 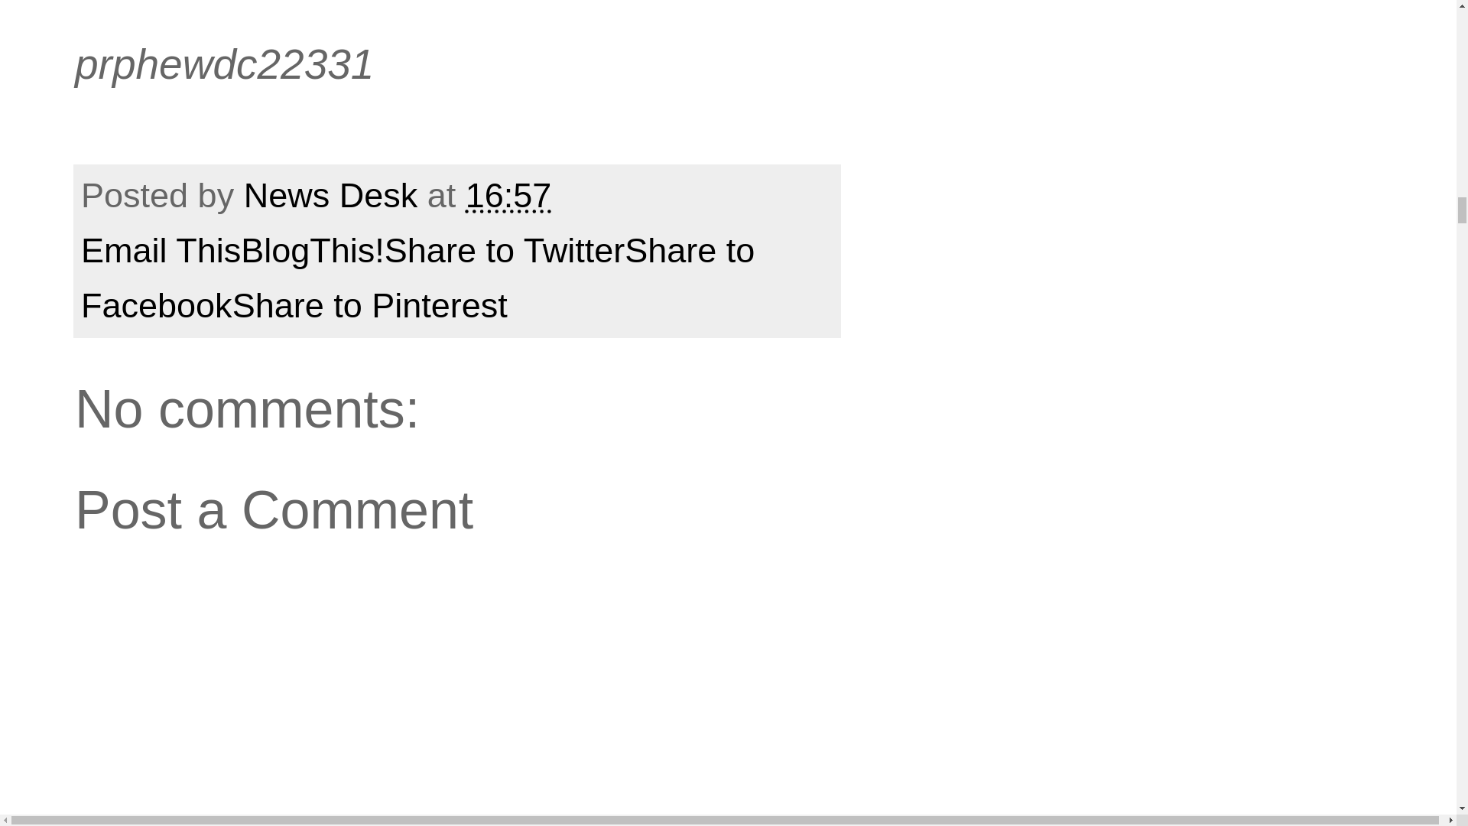 I want to click on Email This, so click(x=161, y=251).